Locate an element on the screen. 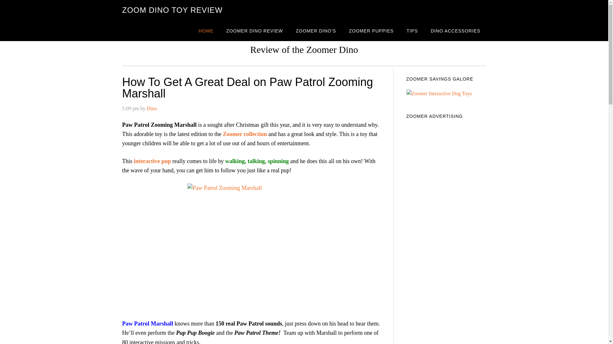 The image size is (613, 344). Dino is located at coordinates (151, 108).